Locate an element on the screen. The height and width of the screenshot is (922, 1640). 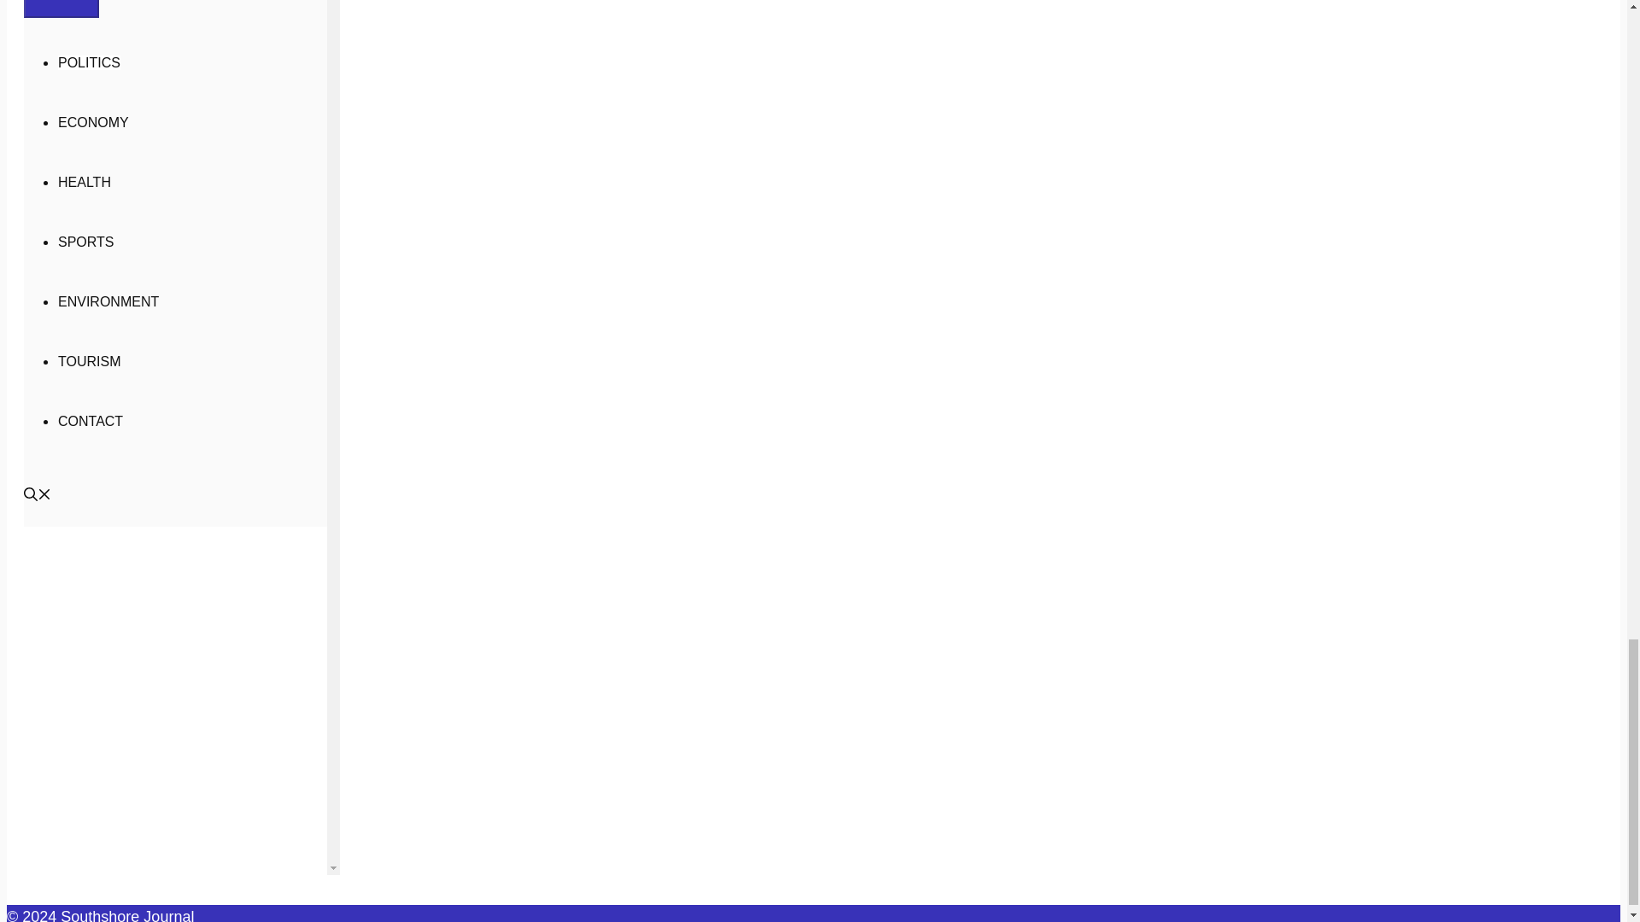
Menu is located at coordinates (61, 9).